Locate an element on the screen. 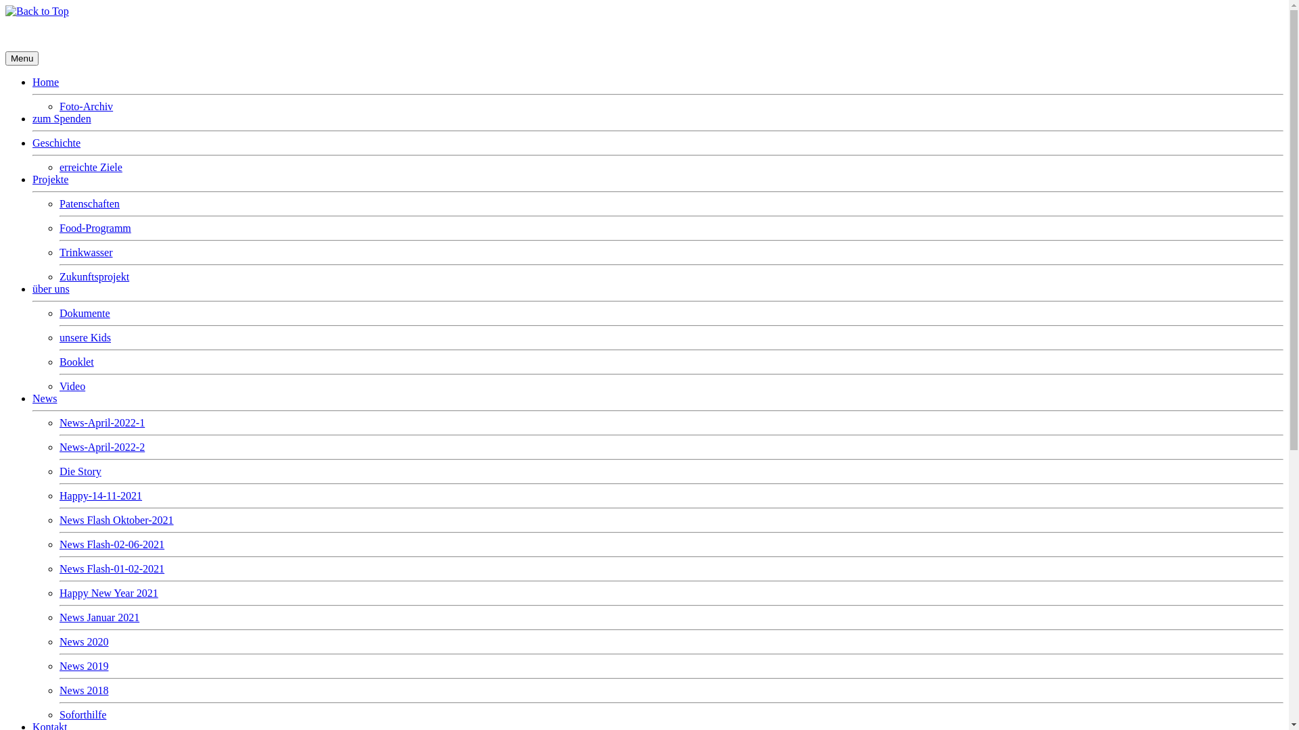 The height and width of the screenshot is (730, 1299). Happy New Year 2021 is located at coordinates (109, 593).